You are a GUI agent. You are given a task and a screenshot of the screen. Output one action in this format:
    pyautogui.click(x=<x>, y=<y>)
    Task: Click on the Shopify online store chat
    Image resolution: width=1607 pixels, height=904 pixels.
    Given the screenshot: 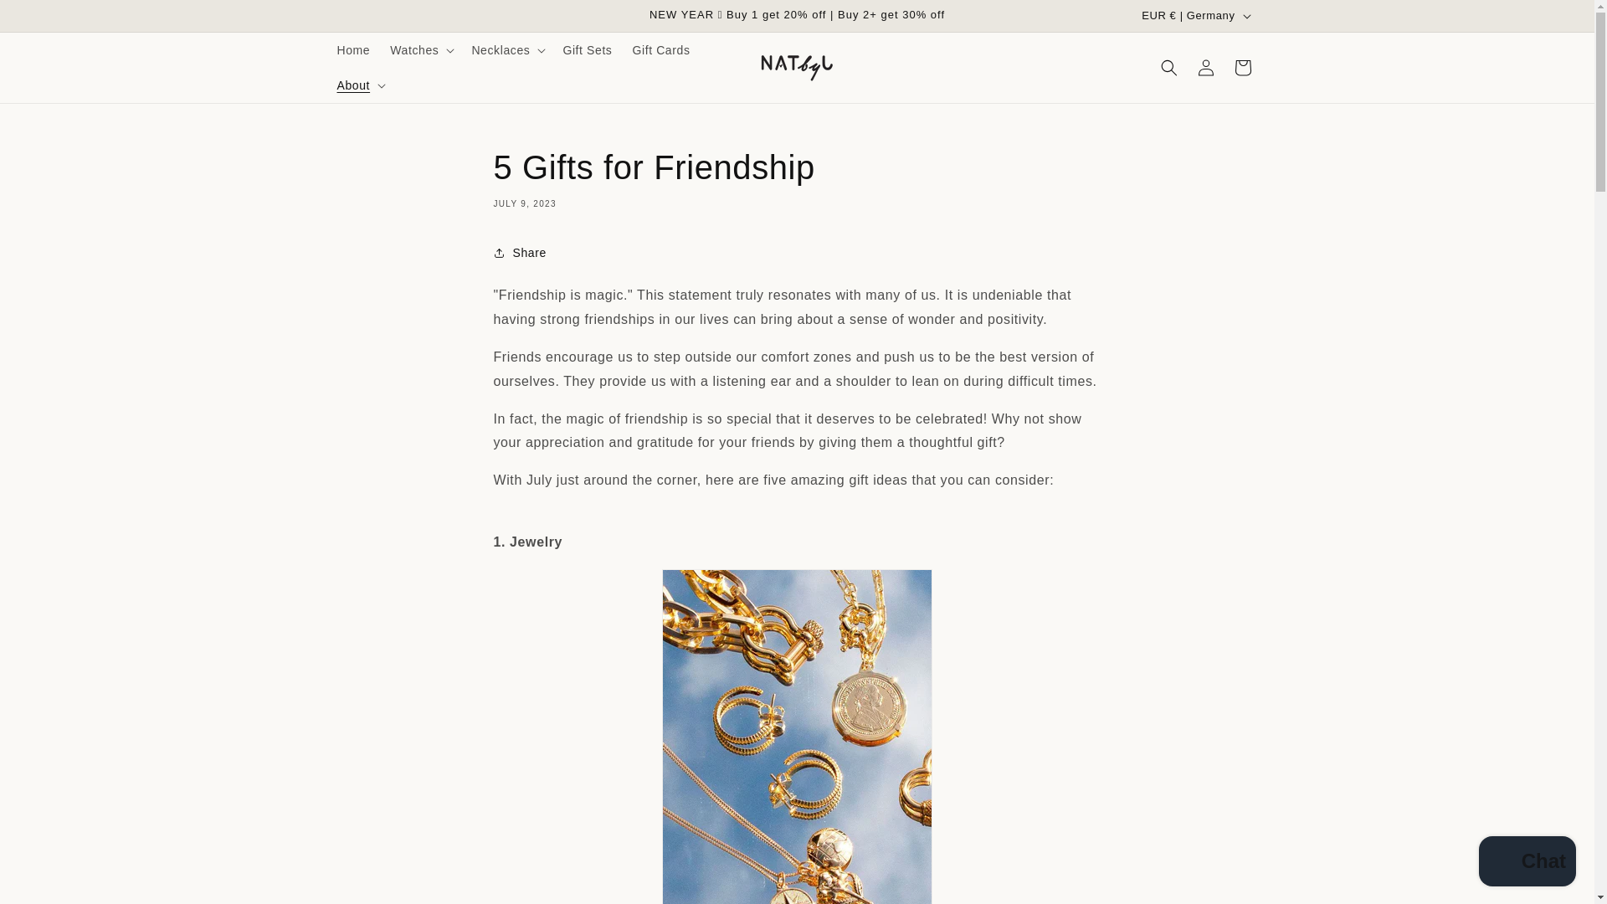 What is the action you would take?
    pyautogui.click(x=1527, y=863)
    